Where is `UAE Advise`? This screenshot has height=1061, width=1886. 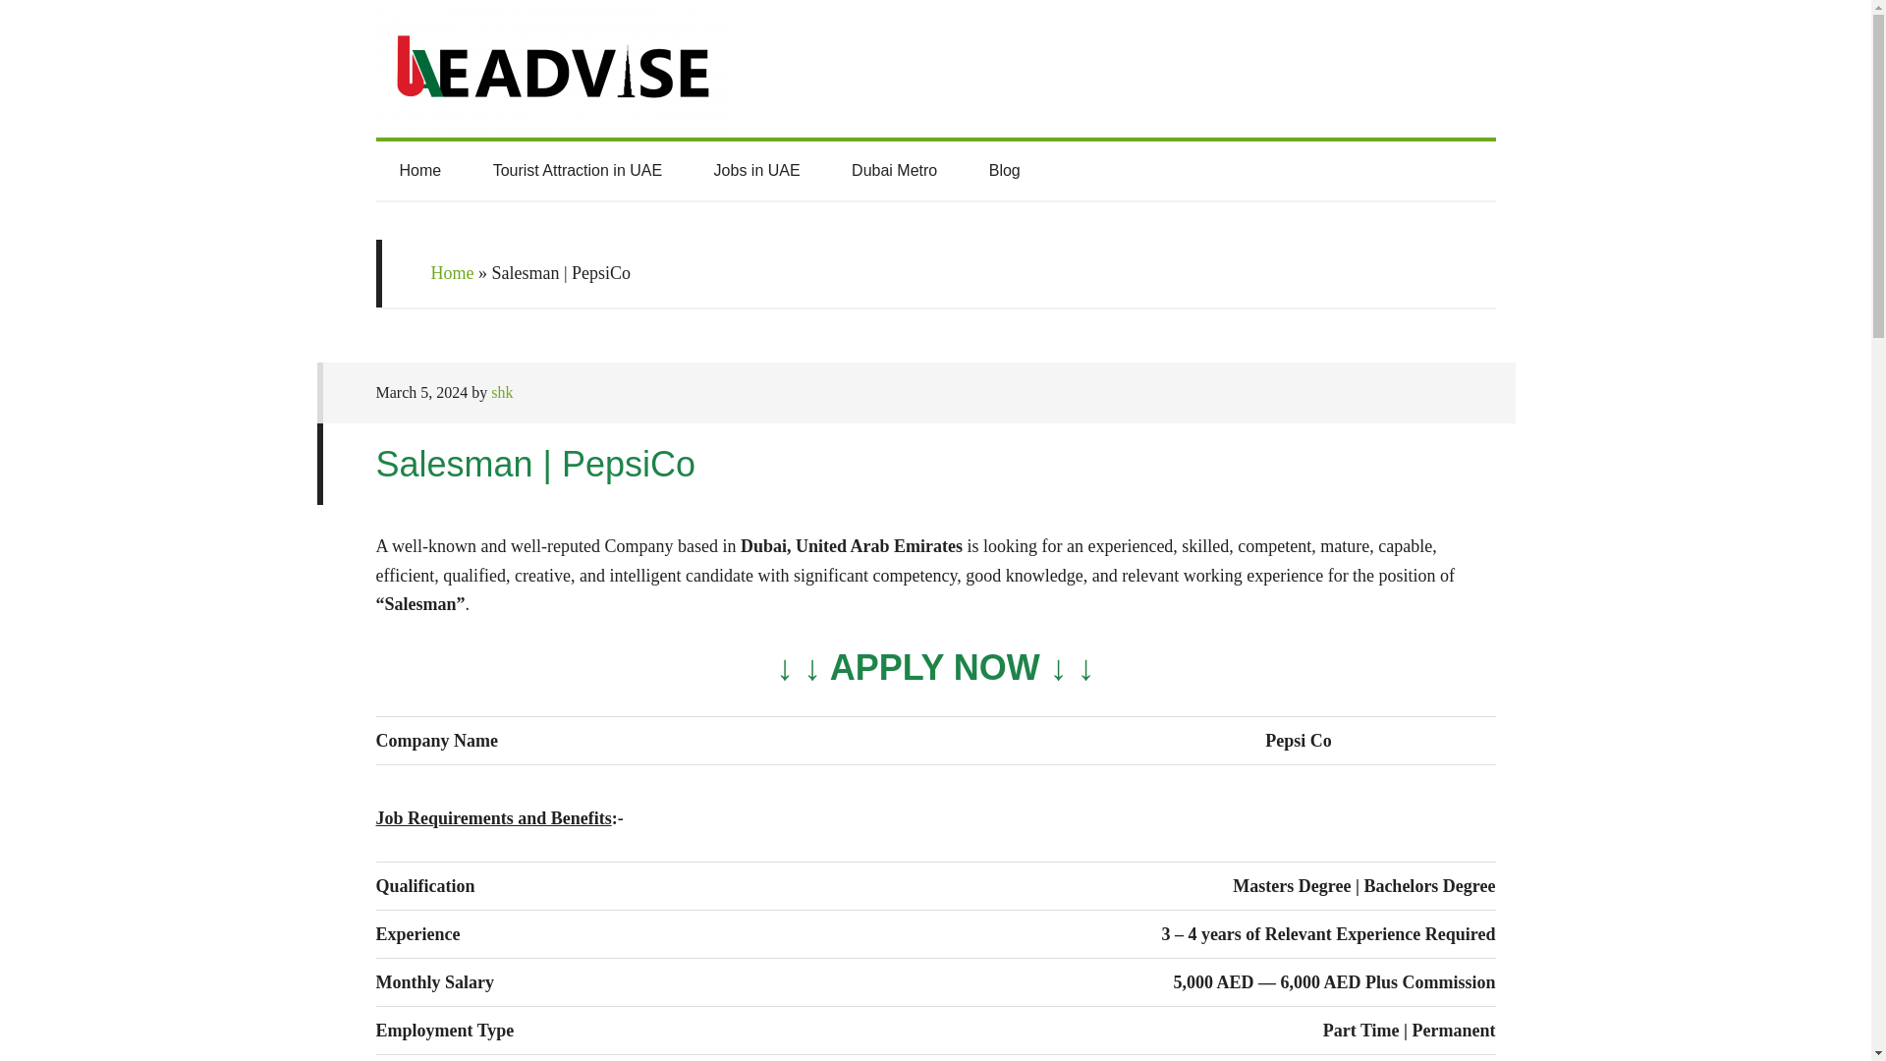 UAE Advise is located at coordinates (935, 69).